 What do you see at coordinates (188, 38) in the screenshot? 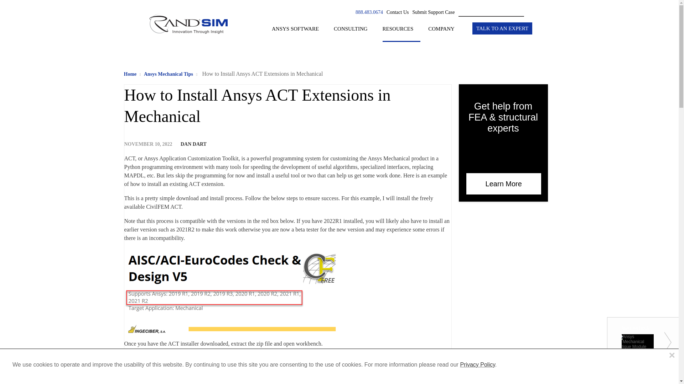
I see `Rand SIM` at bounding box center [188, 38].